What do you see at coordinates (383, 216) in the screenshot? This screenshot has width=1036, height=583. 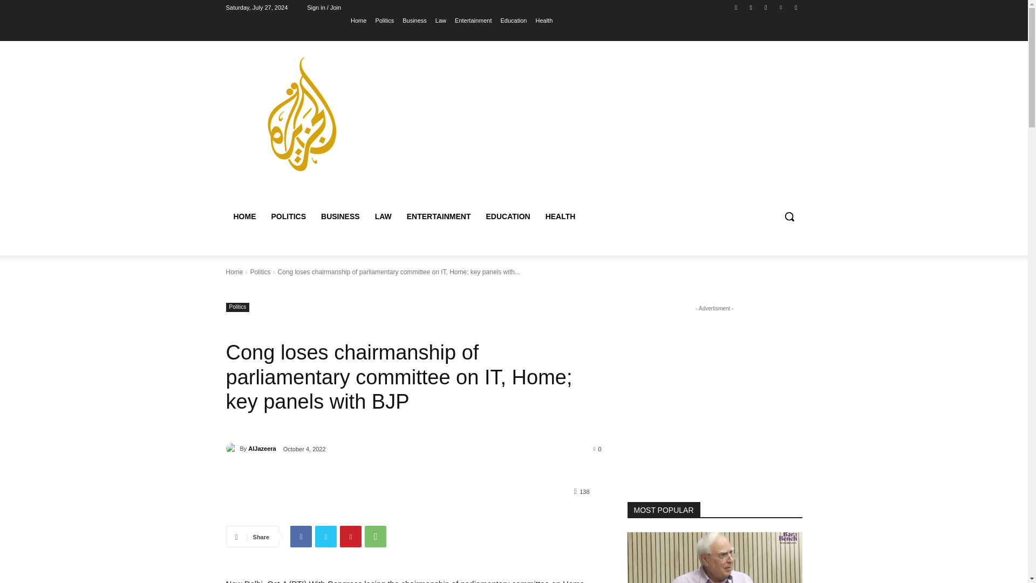 I see `LAW` at bounding box center [383, 216].